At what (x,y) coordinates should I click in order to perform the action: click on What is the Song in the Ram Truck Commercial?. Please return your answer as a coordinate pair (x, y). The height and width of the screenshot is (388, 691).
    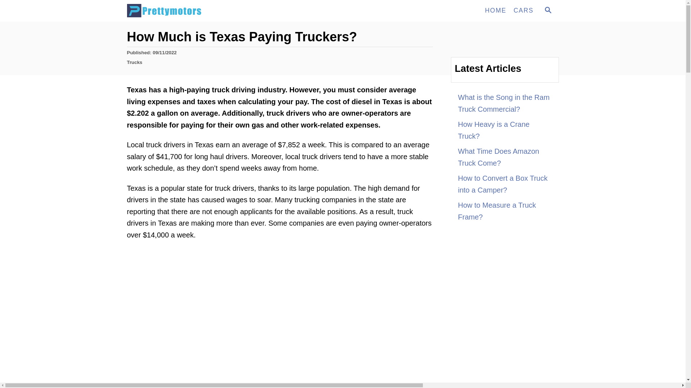
    Looking at the image, I should click on (505, 184).